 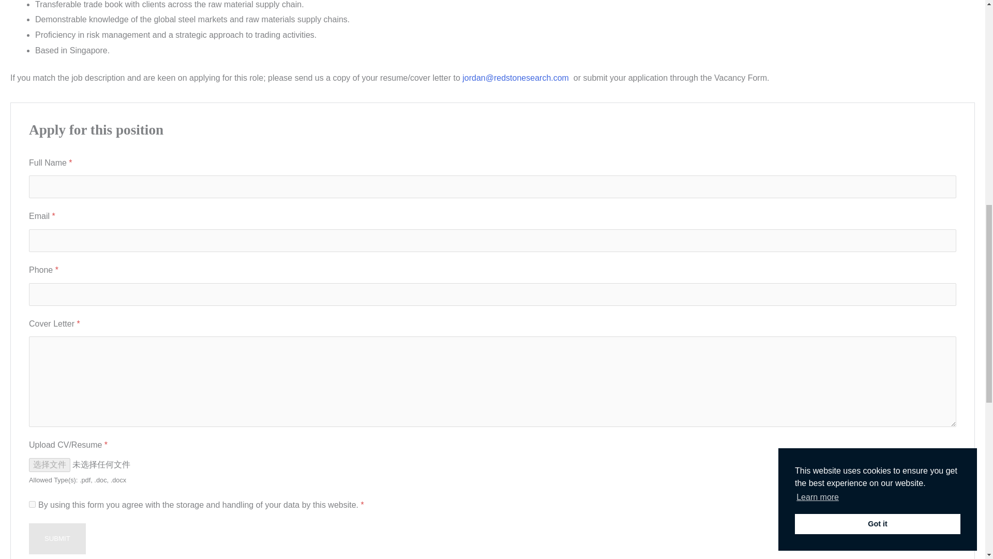 I want to click on Submit, so click(x=57, y=538).